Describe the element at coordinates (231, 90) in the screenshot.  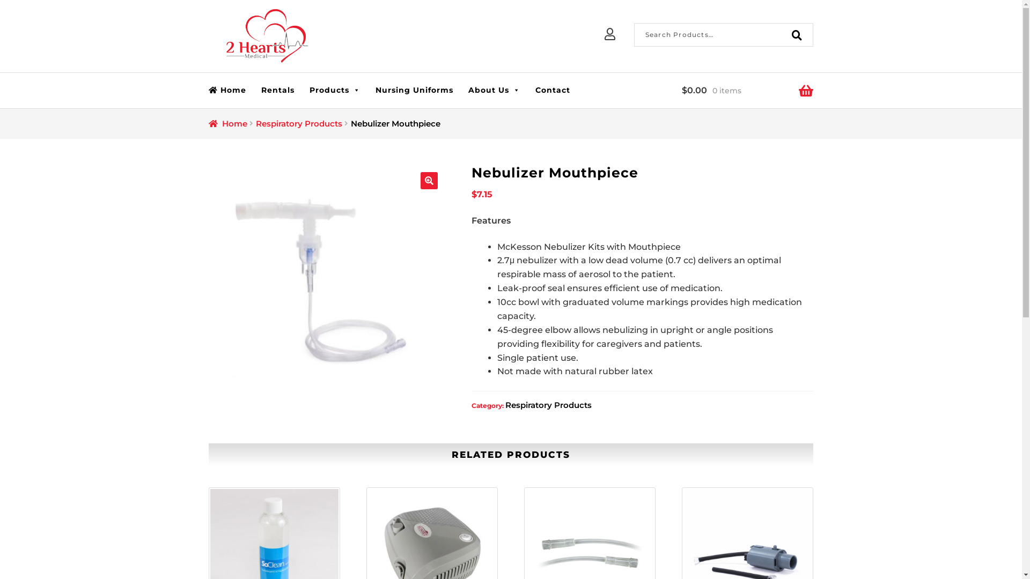
I see ` Home` at that location.